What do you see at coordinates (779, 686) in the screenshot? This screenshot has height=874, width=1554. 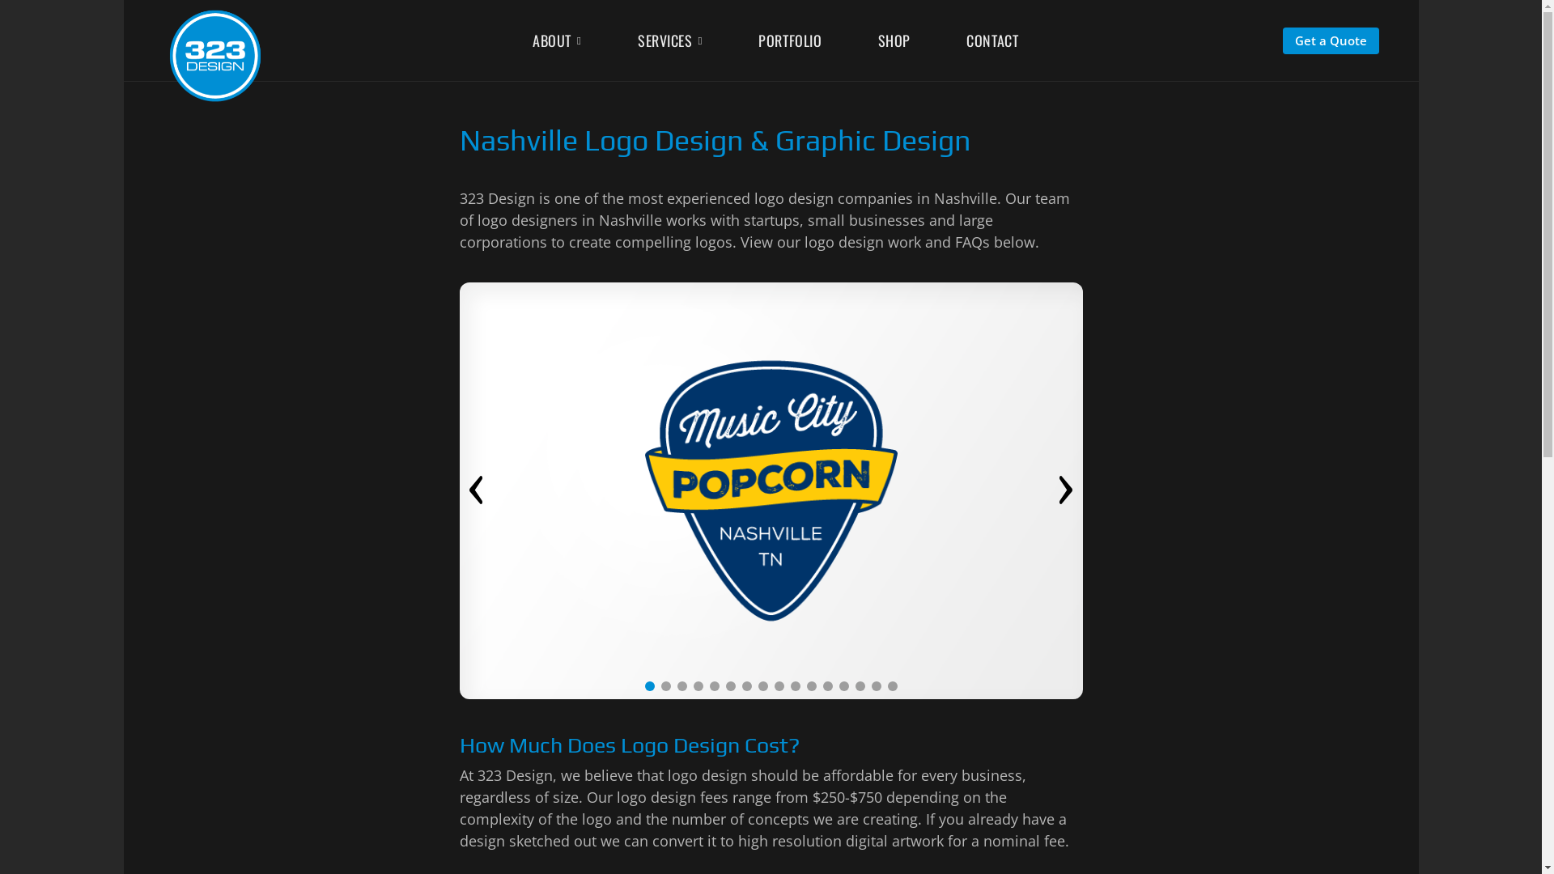 I see `9` at bounding box center [779, 686].